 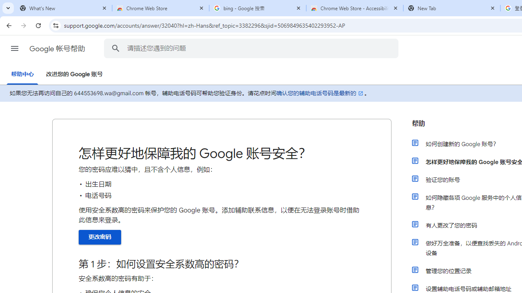 I want to click on Chrome Web Store - Accessibility, so click(x=355, y=8).